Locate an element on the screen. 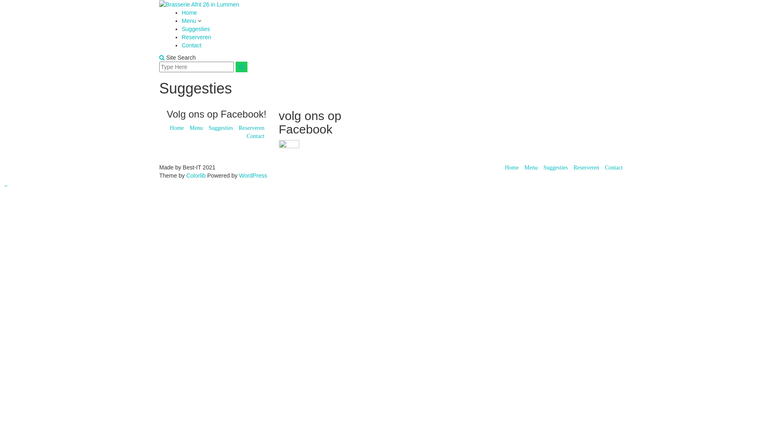  volg ons op Facebook is located at coordinates (289, 152).